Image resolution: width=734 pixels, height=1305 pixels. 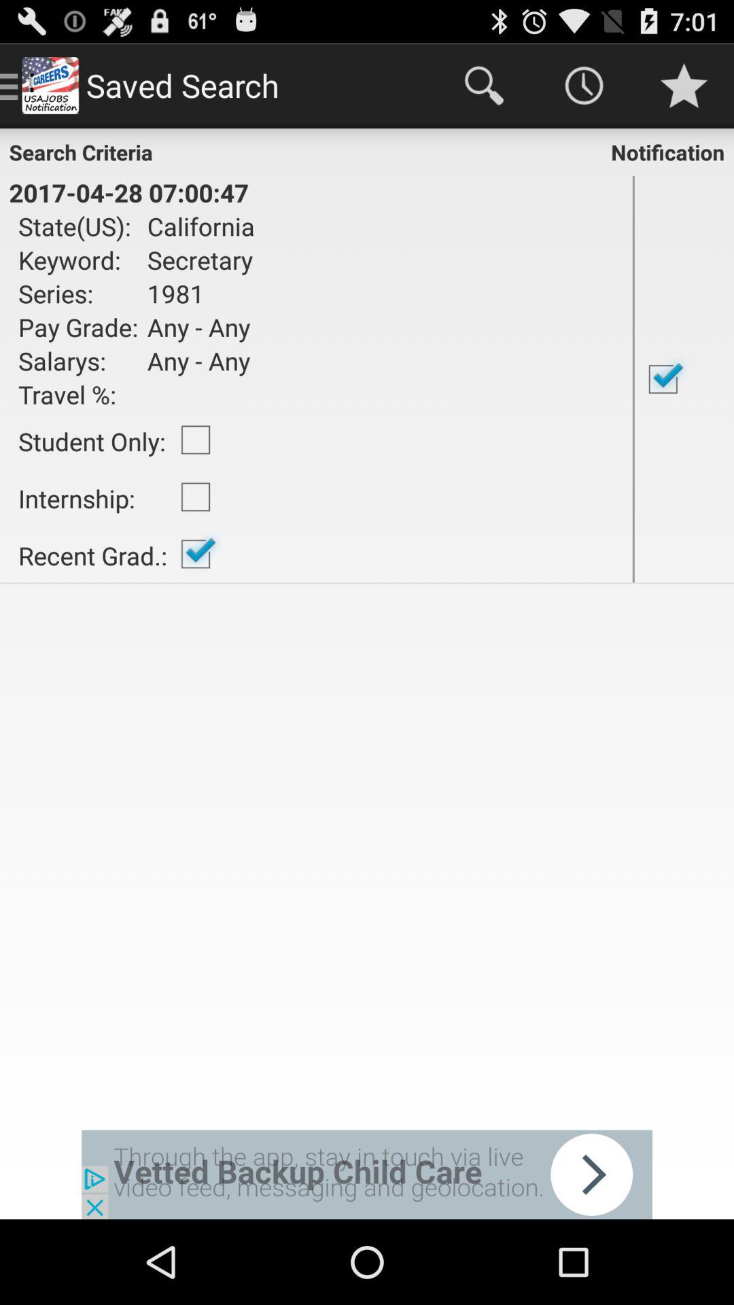 I want to click on launch icon next to the state(us): app, so click(x=196, y=260).